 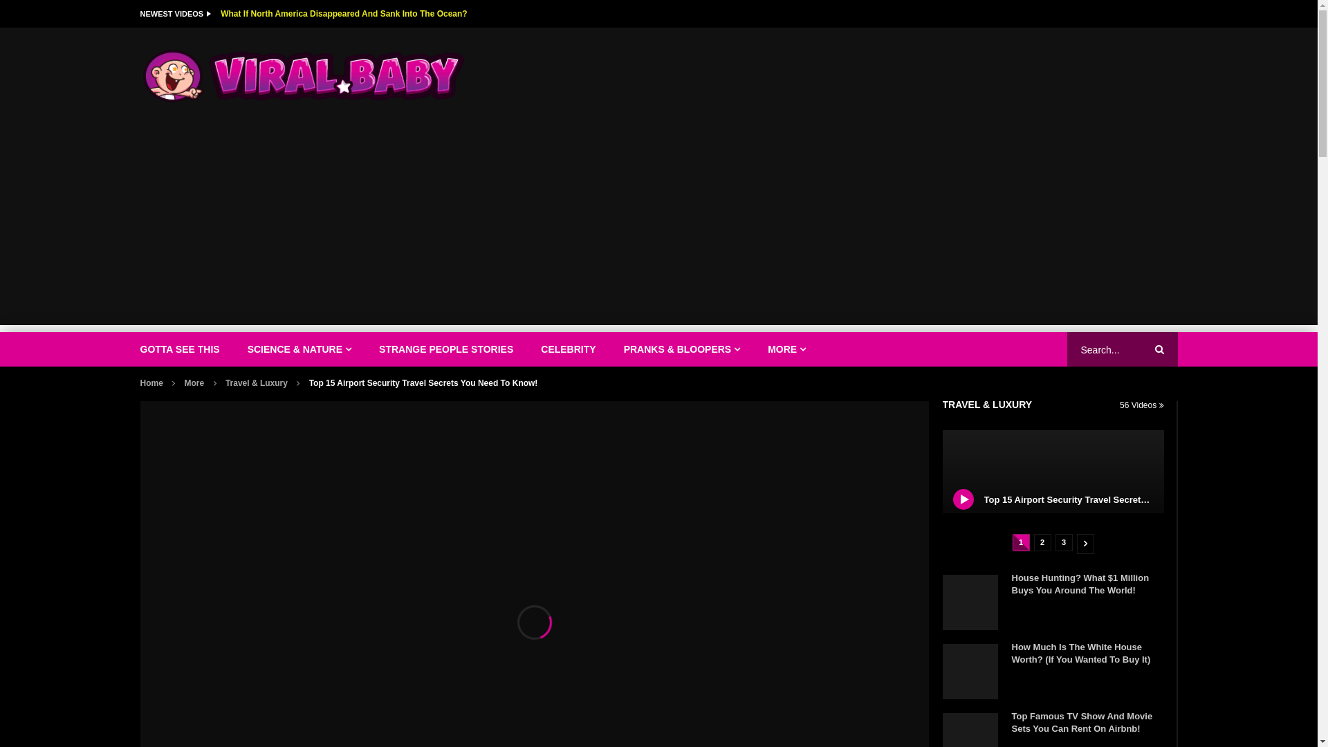 What do you see at coordinates (787, 349) in the screenshot?
I see `MORE` at bounding box center [787, 349].